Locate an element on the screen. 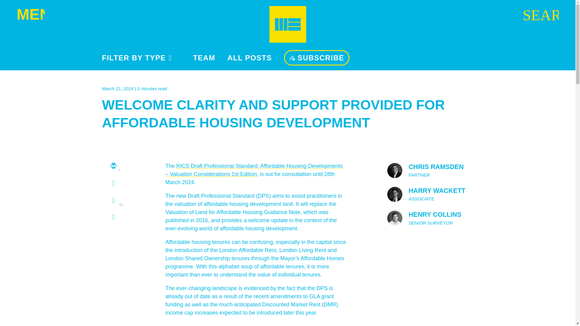 This screenshot has height=326, width=580. FILTER BY TYPE is located at coordinates (137, 58).